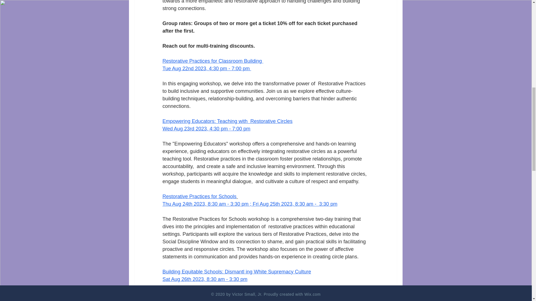 This screenshot has width=536, height=301. I want to click on Wed Aug 23rd 2023, 4:30 pm - 7:00 pm, so click(206, 129).